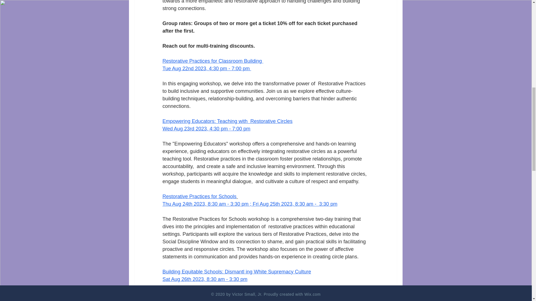 This screenshot has width=536, height=301. I want to click on Wed Aug 23rd 2023, 4:30 pm - 7:00 pm, so click(206, 129).